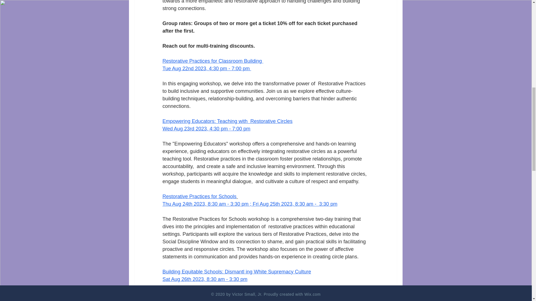 This screenshot has width=536, height=301. I want to click on Wed Aug 23rd 2023, 4:30 pm - 7:00 pm, so click(206, 129).